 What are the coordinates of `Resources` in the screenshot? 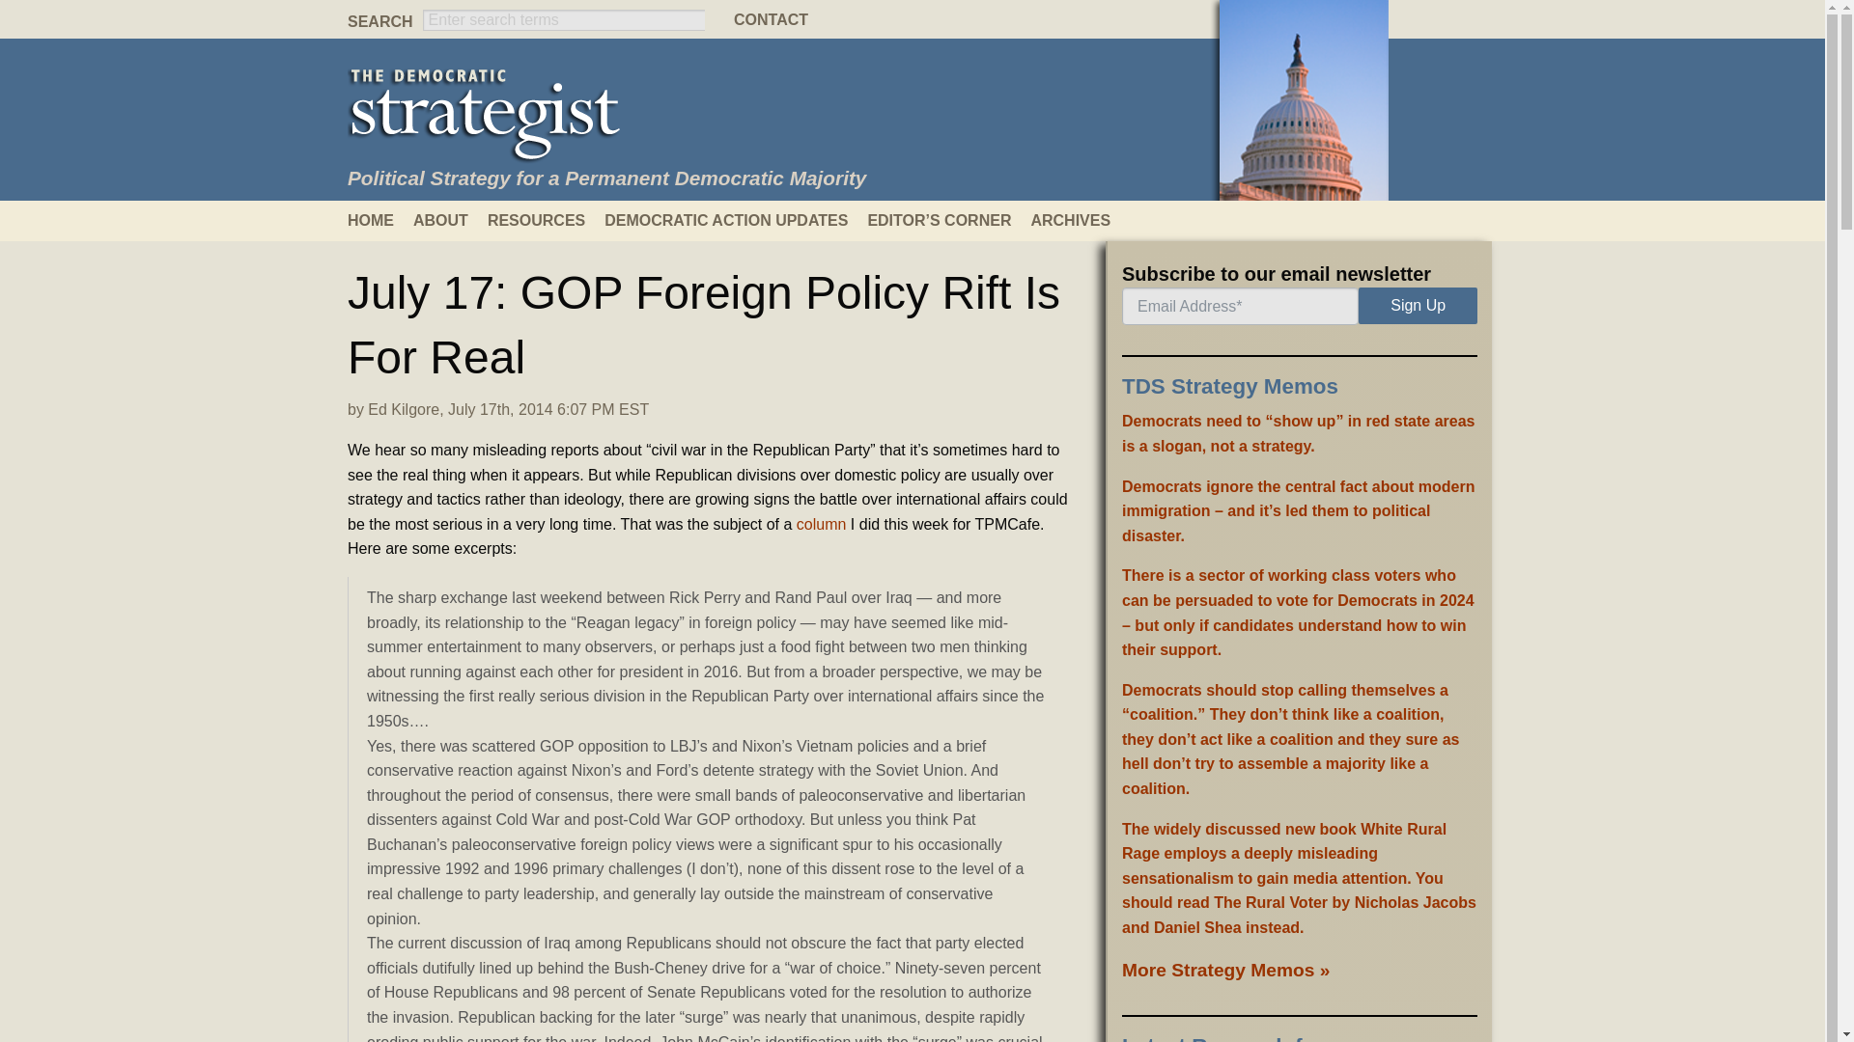 It's located at (545, 220).